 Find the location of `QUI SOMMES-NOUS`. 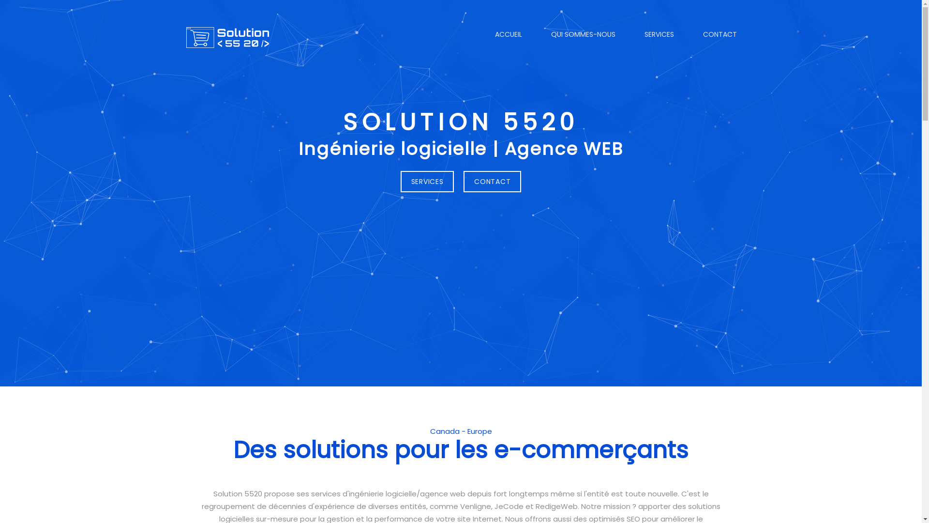

QUI SOMMES-NOUS is located at coordinates (583, 34).